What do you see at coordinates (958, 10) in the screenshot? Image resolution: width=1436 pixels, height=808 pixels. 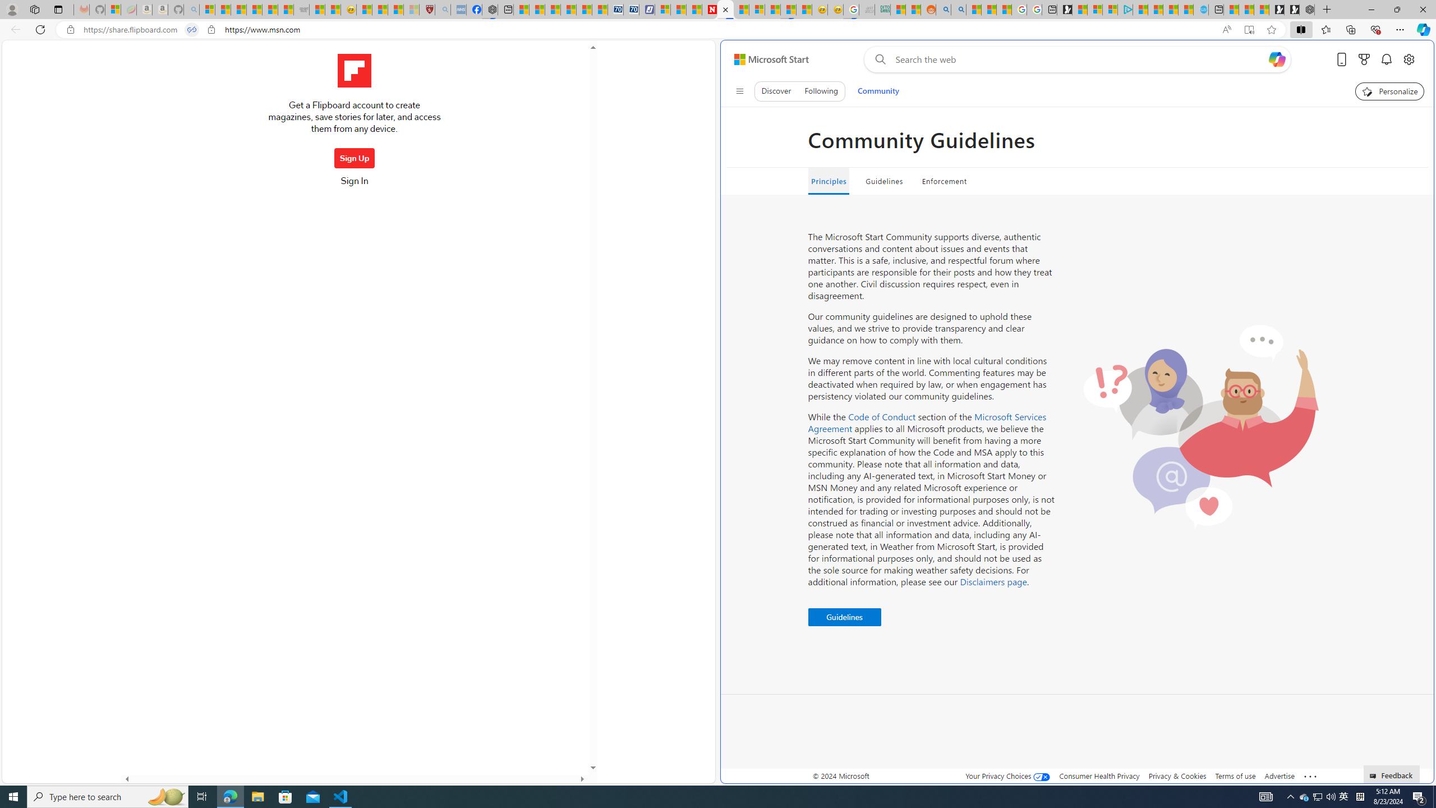 I see `Utah sues federal government - Search` at bounding box center [958, 10].